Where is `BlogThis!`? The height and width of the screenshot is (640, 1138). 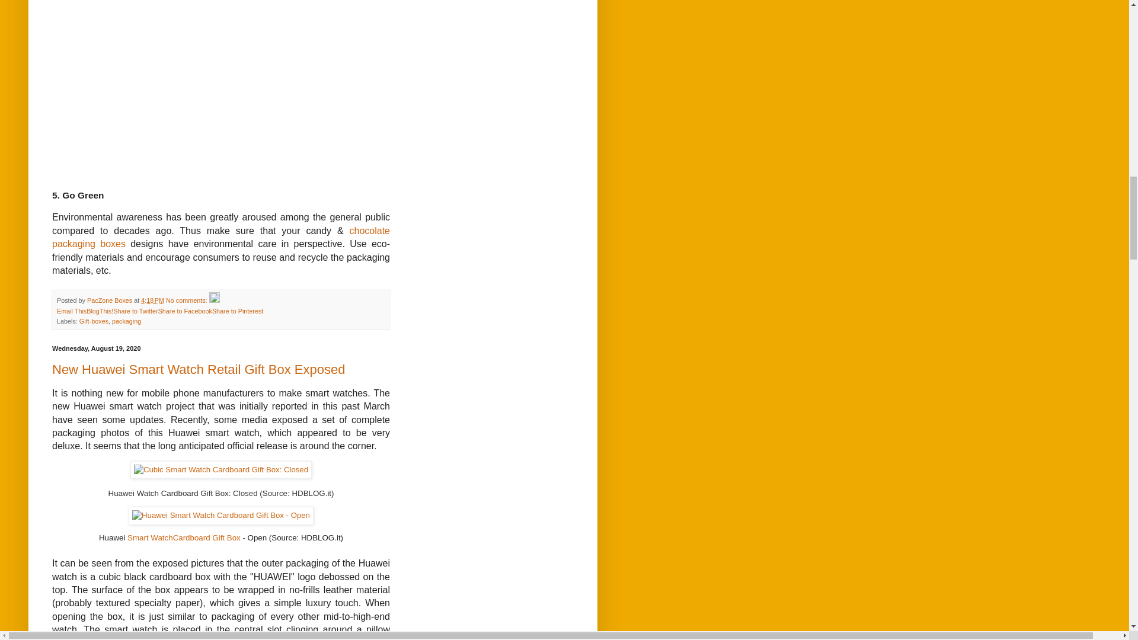
BlogThis! is located at coordinates (100, 311).